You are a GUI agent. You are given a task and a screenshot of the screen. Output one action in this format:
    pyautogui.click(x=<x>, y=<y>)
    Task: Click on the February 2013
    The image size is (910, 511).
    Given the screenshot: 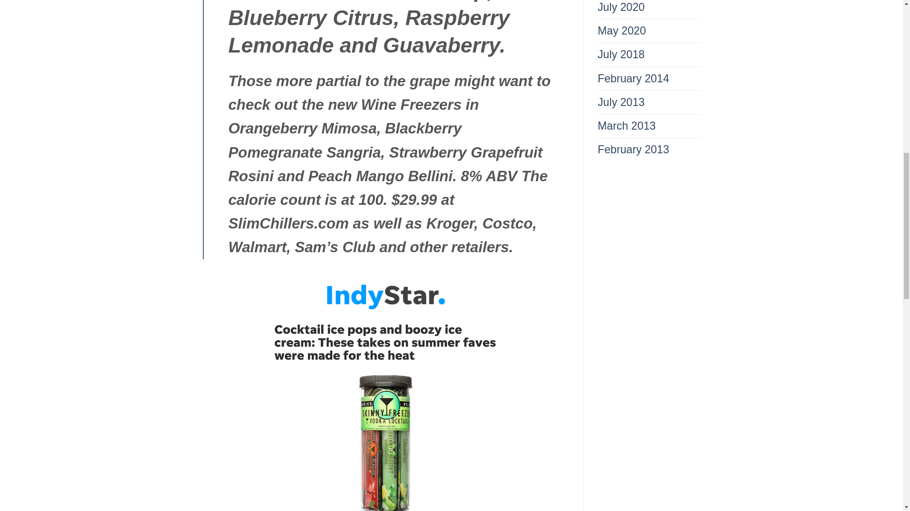 What is the action you would take?
    pyautogui.click(x=633, y=150)
    